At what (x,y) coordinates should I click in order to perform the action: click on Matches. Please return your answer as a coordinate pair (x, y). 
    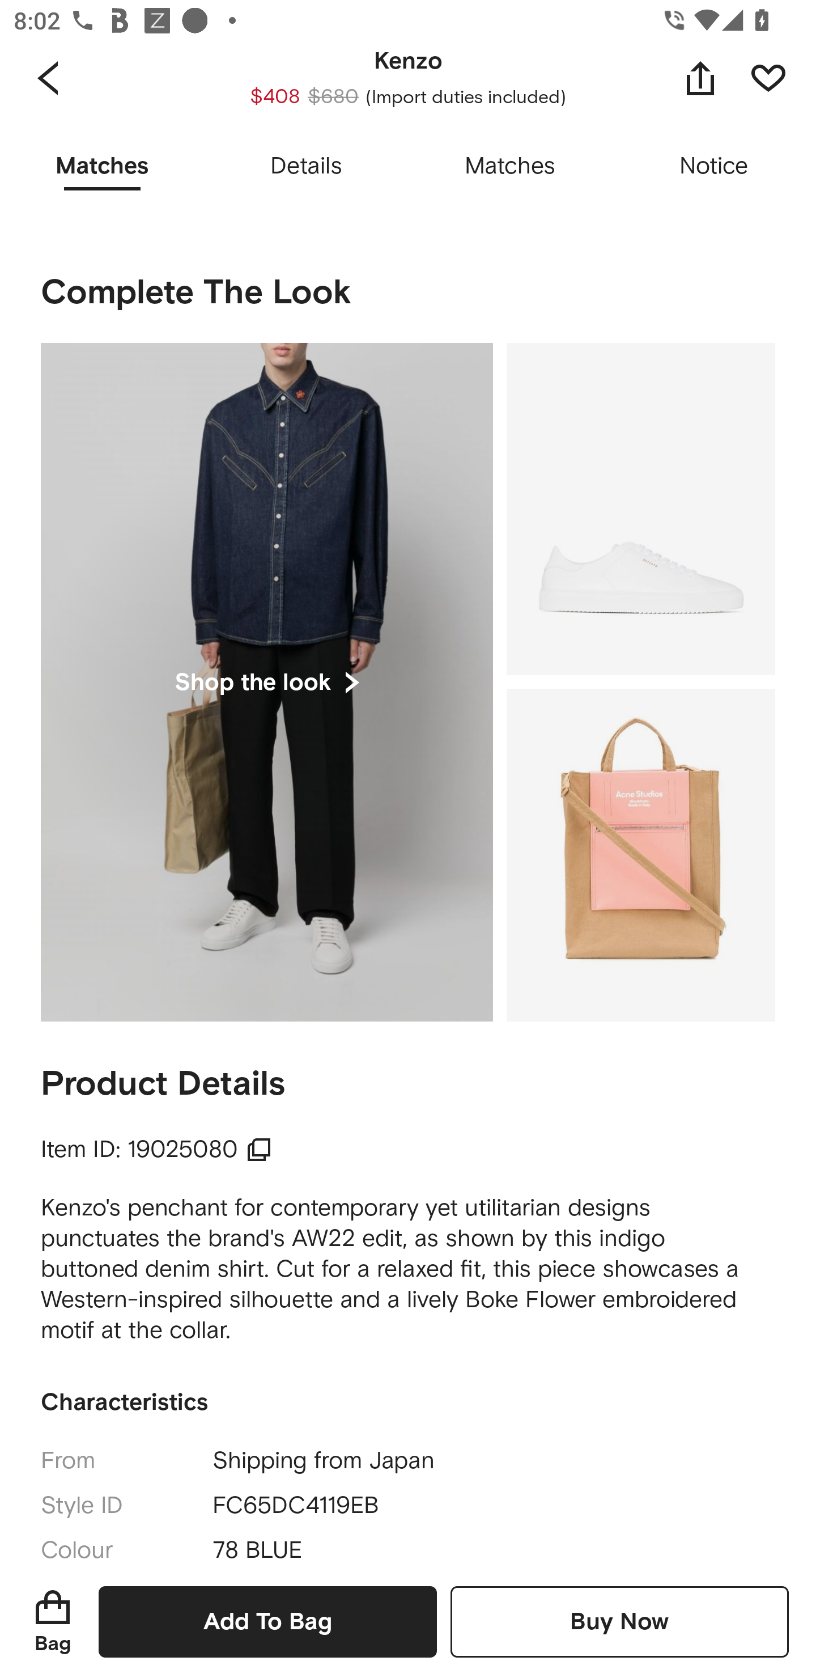
    Looking at the image, I should click on (510, 167).